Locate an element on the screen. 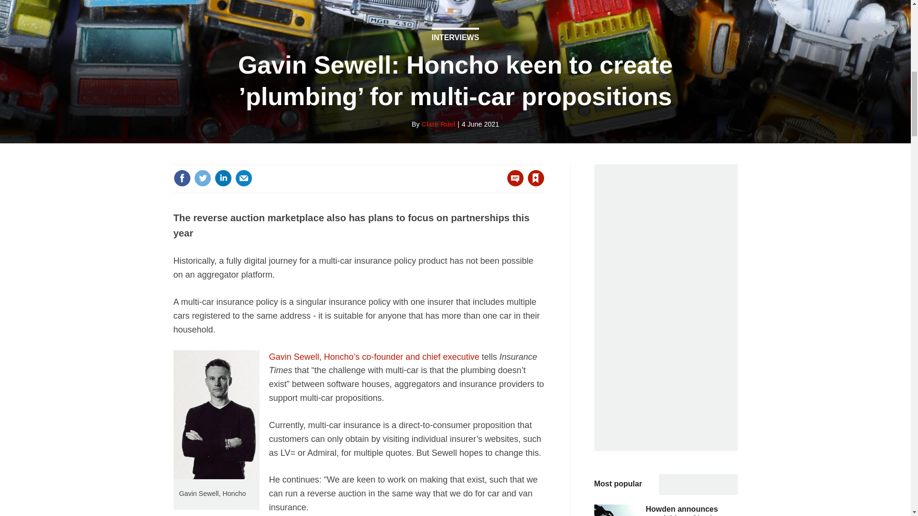 This screenshot has width=918, height=516. Share this on Twitter is located at coordinates (202, 178).